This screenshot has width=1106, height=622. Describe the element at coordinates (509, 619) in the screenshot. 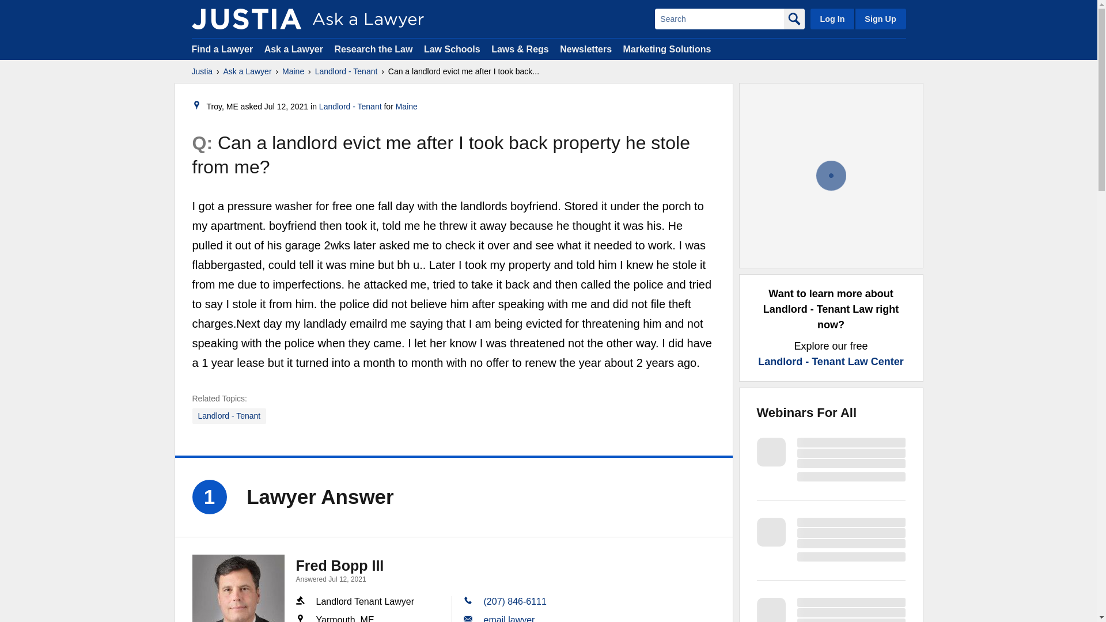

I see `email lawyer` at that location.